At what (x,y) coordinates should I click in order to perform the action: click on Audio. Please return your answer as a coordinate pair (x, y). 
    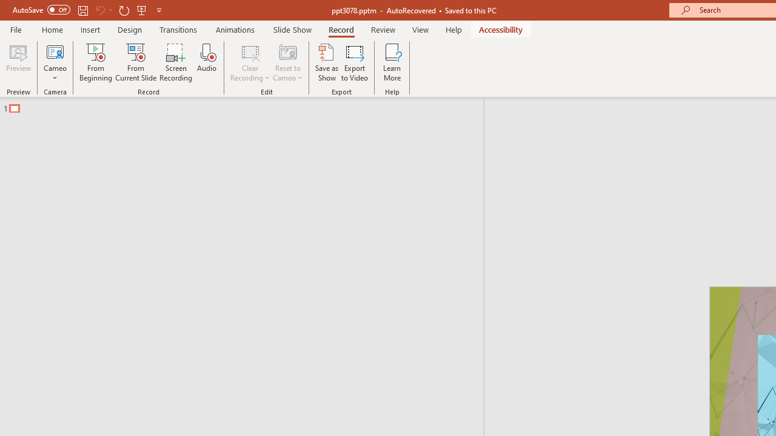
    Looking at the image, I should click on (207, 62).